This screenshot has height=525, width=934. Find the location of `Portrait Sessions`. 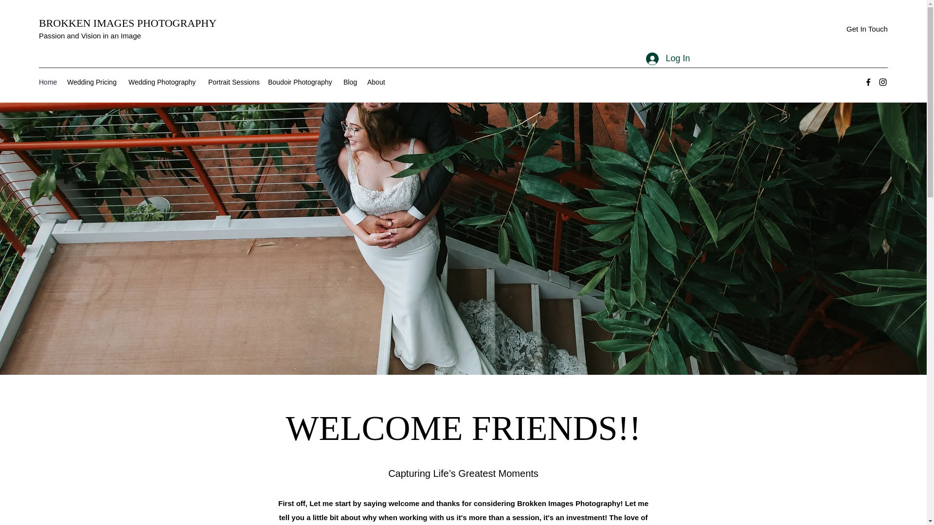

Portrait Sessions is located at coordinates (233, 82).